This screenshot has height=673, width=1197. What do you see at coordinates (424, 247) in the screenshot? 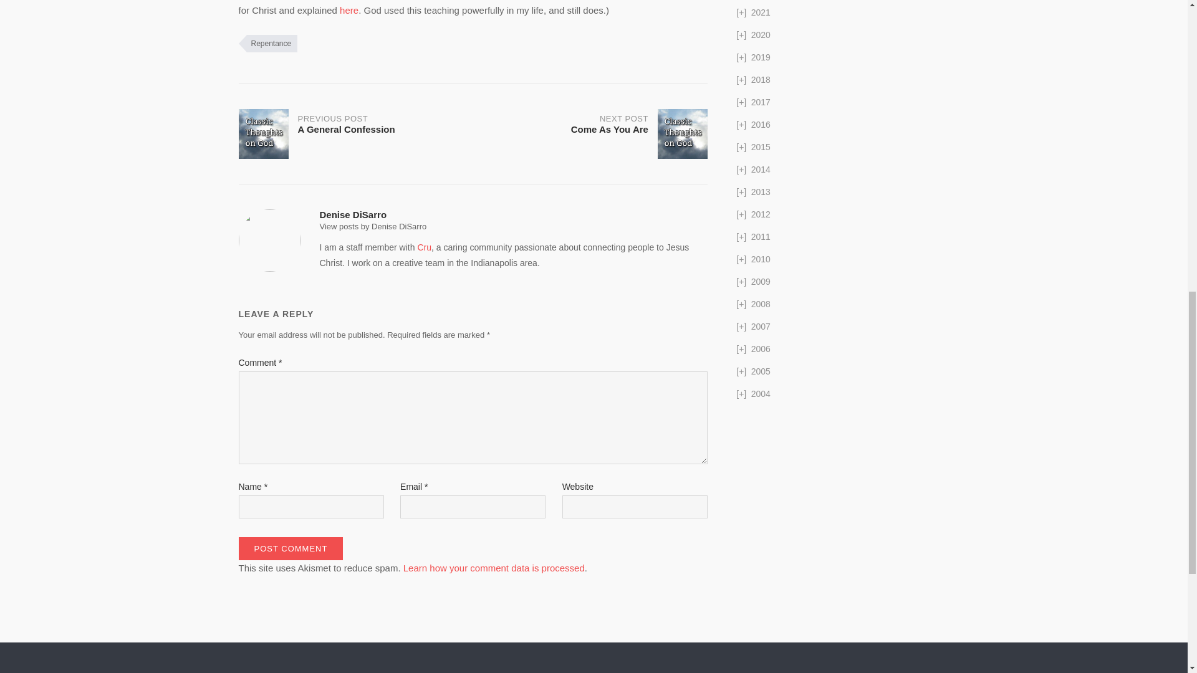
I see `Post Comment` at bounding box center [424, 247].